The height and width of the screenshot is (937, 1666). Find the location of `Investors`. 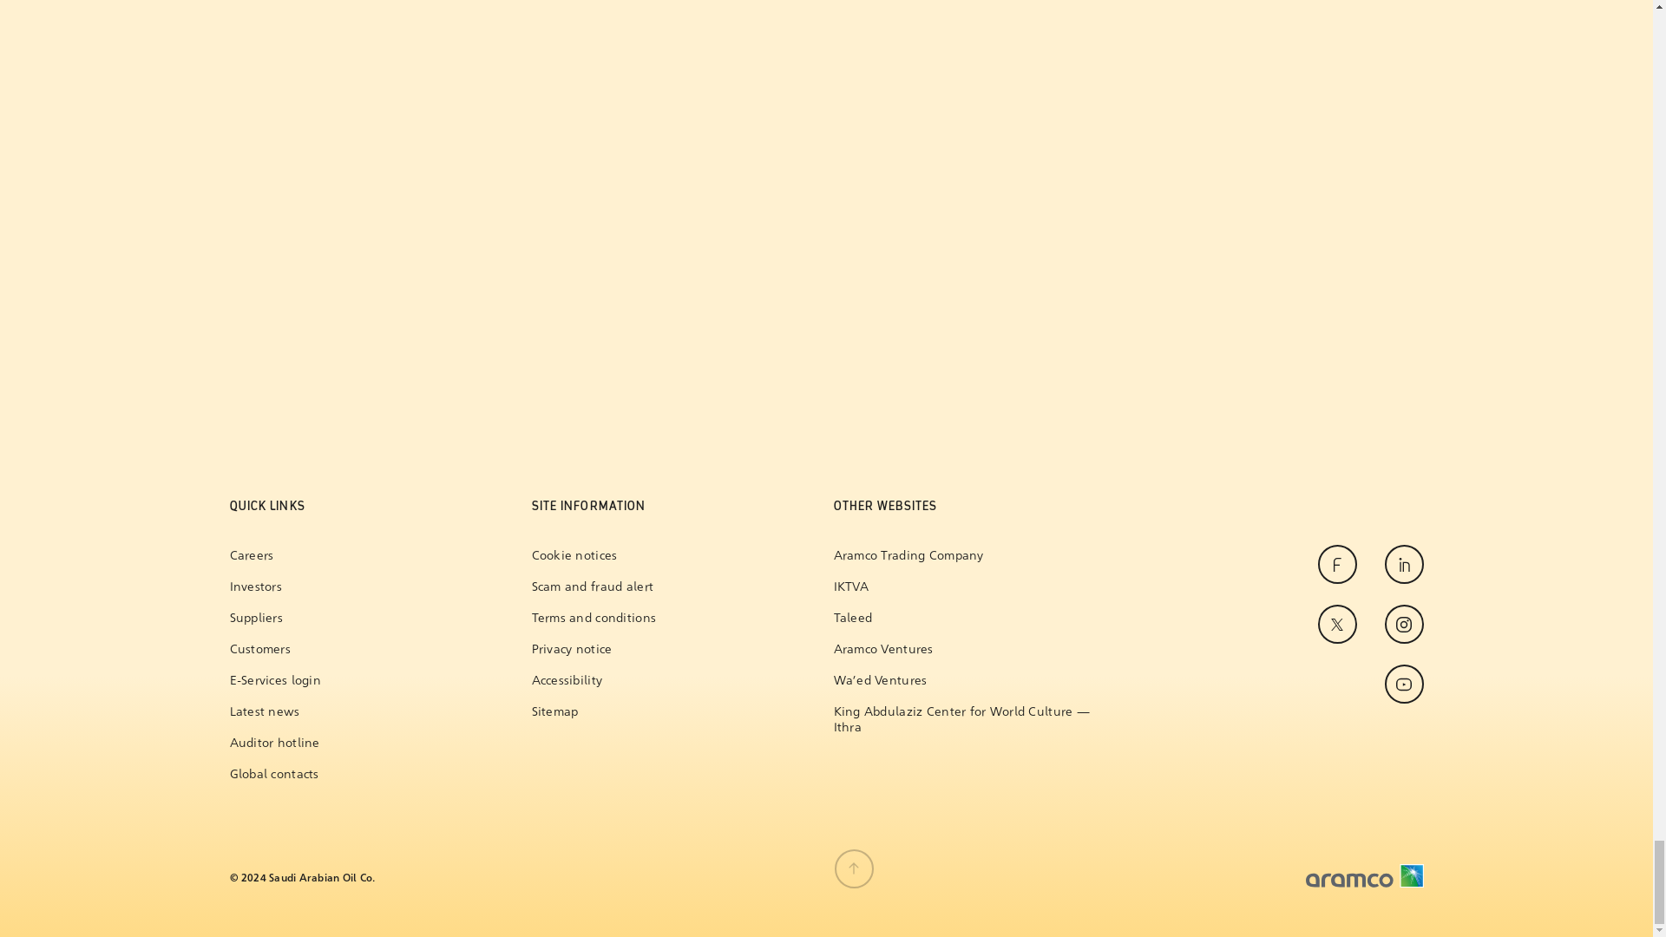

Investors is located at coordinates (274, 586).